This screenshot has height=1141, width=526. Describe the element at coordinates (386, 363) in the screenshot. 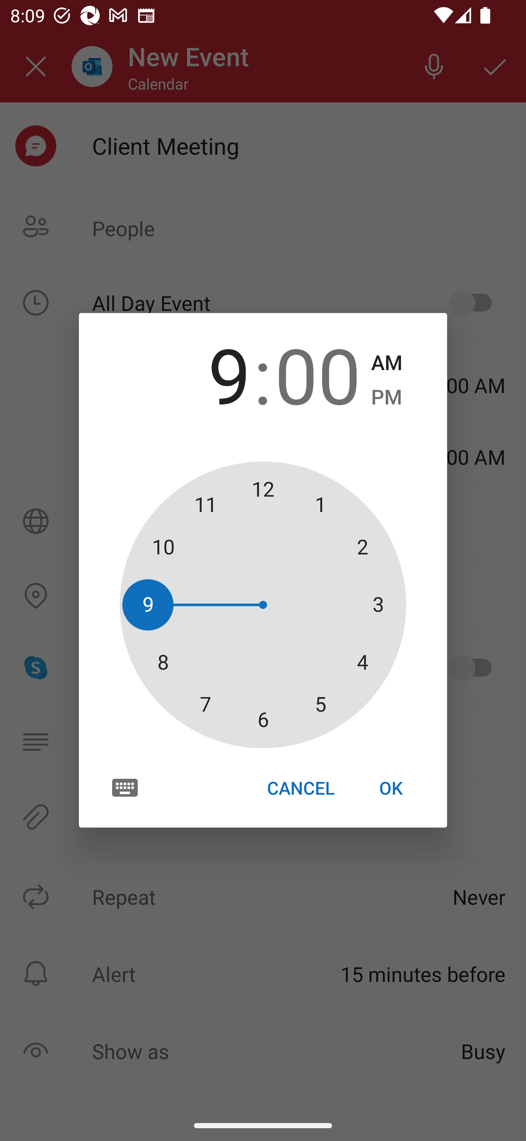

I see `AM` at that location.